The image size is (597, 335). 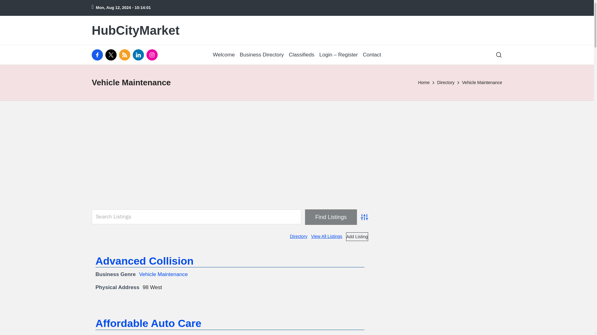 I want to click on Directory, so click(x=298, y=236).